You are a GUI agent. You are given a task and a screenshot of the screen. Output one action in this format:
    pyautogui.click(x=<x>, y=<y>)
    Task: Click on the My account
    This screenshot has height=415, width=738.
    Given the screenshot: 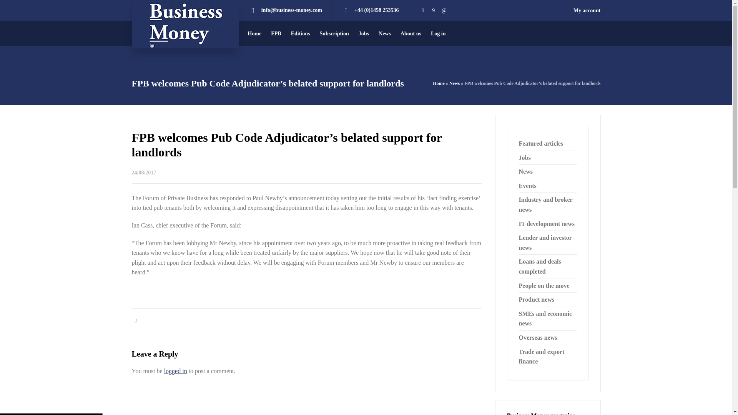 What is the action you would take?
    pyautogui.click(x=587, y=10)
    